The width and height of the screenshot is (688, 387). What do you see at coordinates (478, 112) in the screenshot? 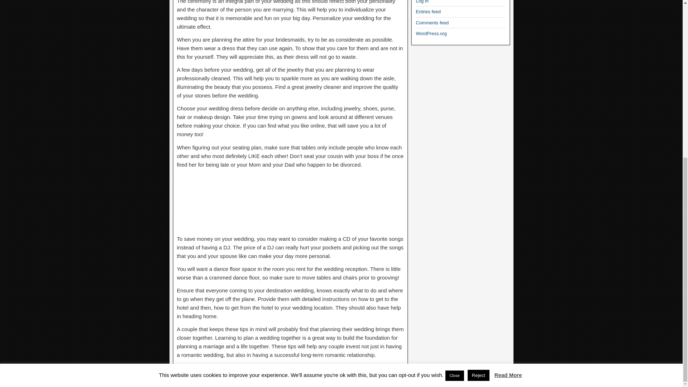
I see `Reject` at bounding box center [478, 112].